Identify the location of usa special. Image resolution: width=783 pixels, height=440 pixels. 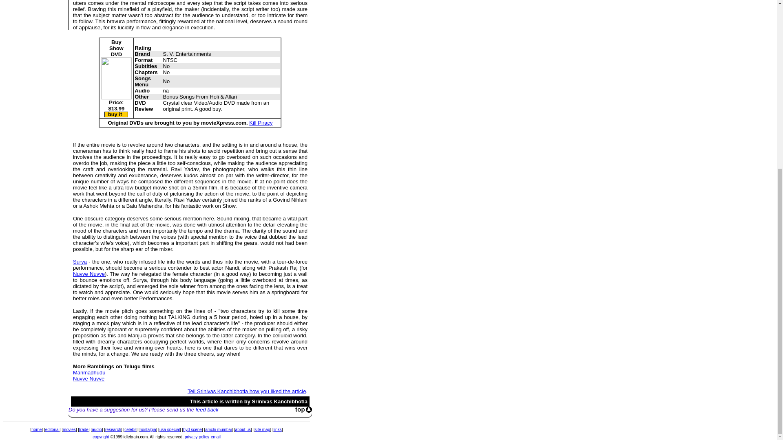
(170, 429).